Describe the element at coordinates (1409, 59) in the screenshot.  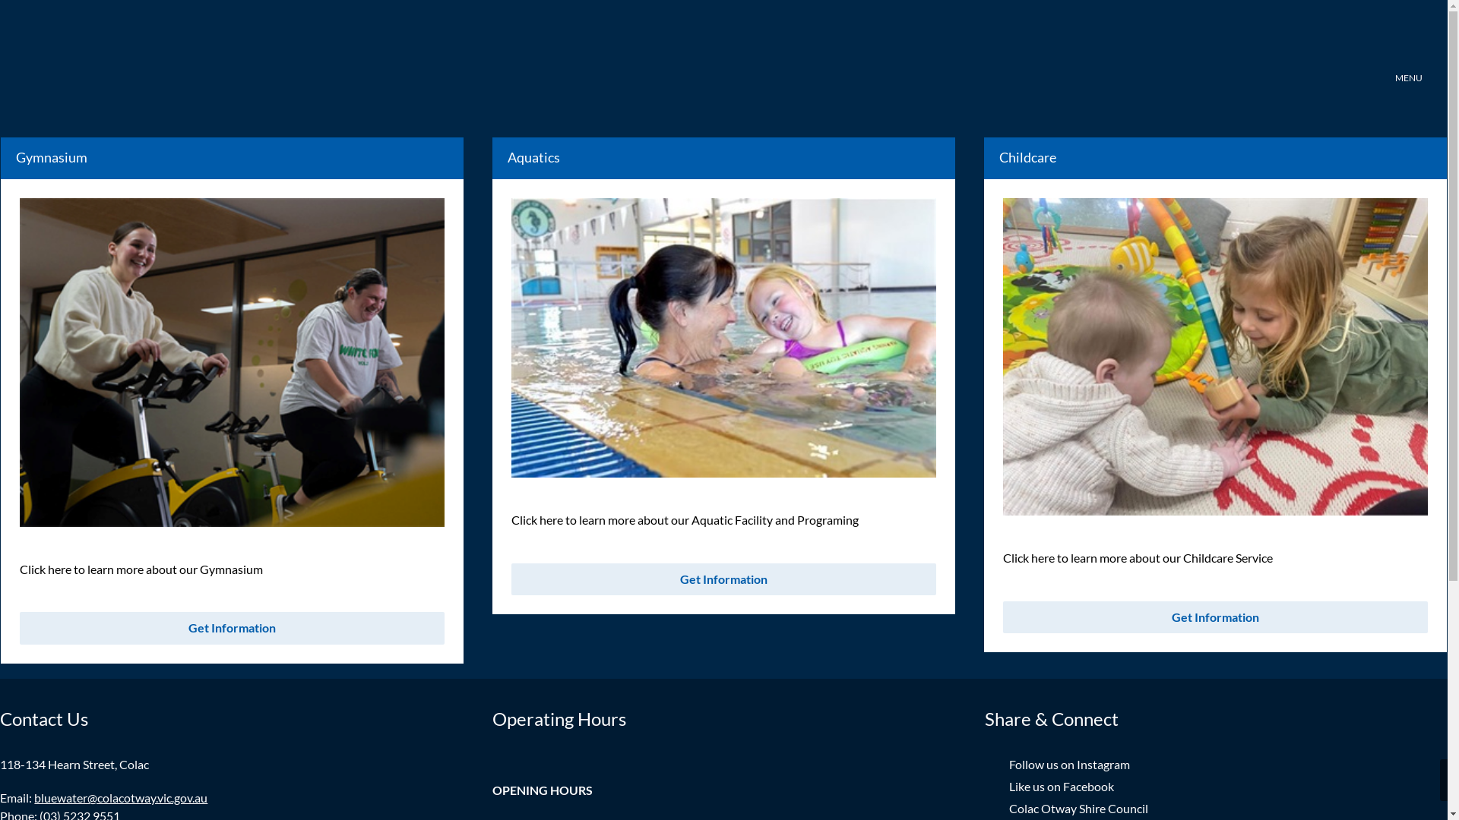
I see `Menu` at that location.